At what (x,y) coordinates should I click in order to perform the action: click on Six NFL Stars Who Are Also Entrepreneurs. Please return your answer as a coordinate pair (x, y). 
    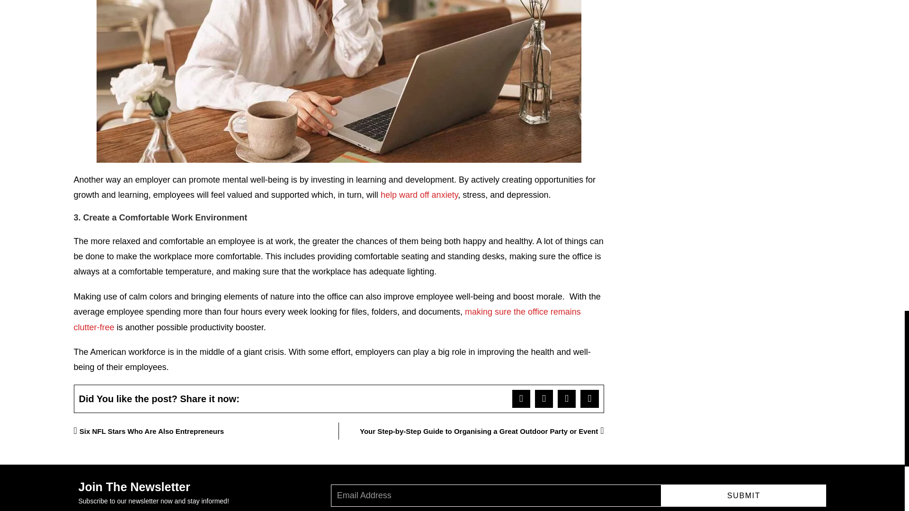
    Looking at the image, I should click on (206, 431).